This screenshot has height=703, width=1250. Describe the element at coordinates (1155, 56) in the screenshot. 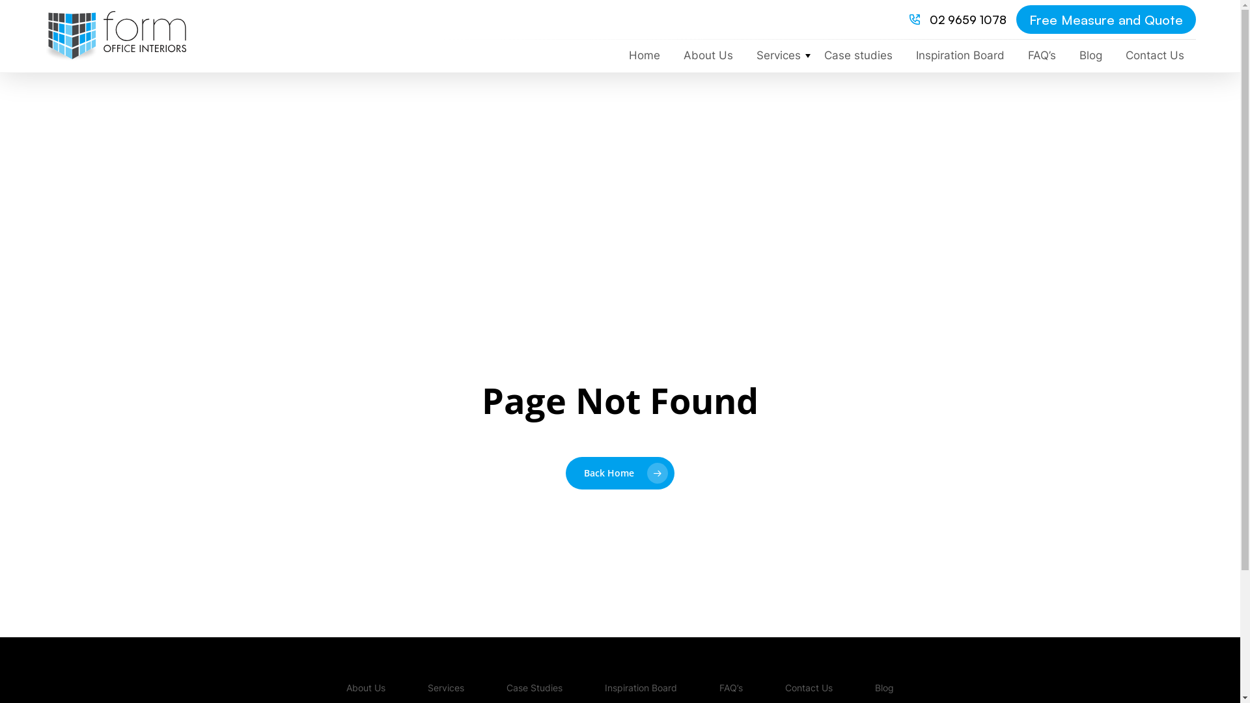

I see `Contact Us` at that location.